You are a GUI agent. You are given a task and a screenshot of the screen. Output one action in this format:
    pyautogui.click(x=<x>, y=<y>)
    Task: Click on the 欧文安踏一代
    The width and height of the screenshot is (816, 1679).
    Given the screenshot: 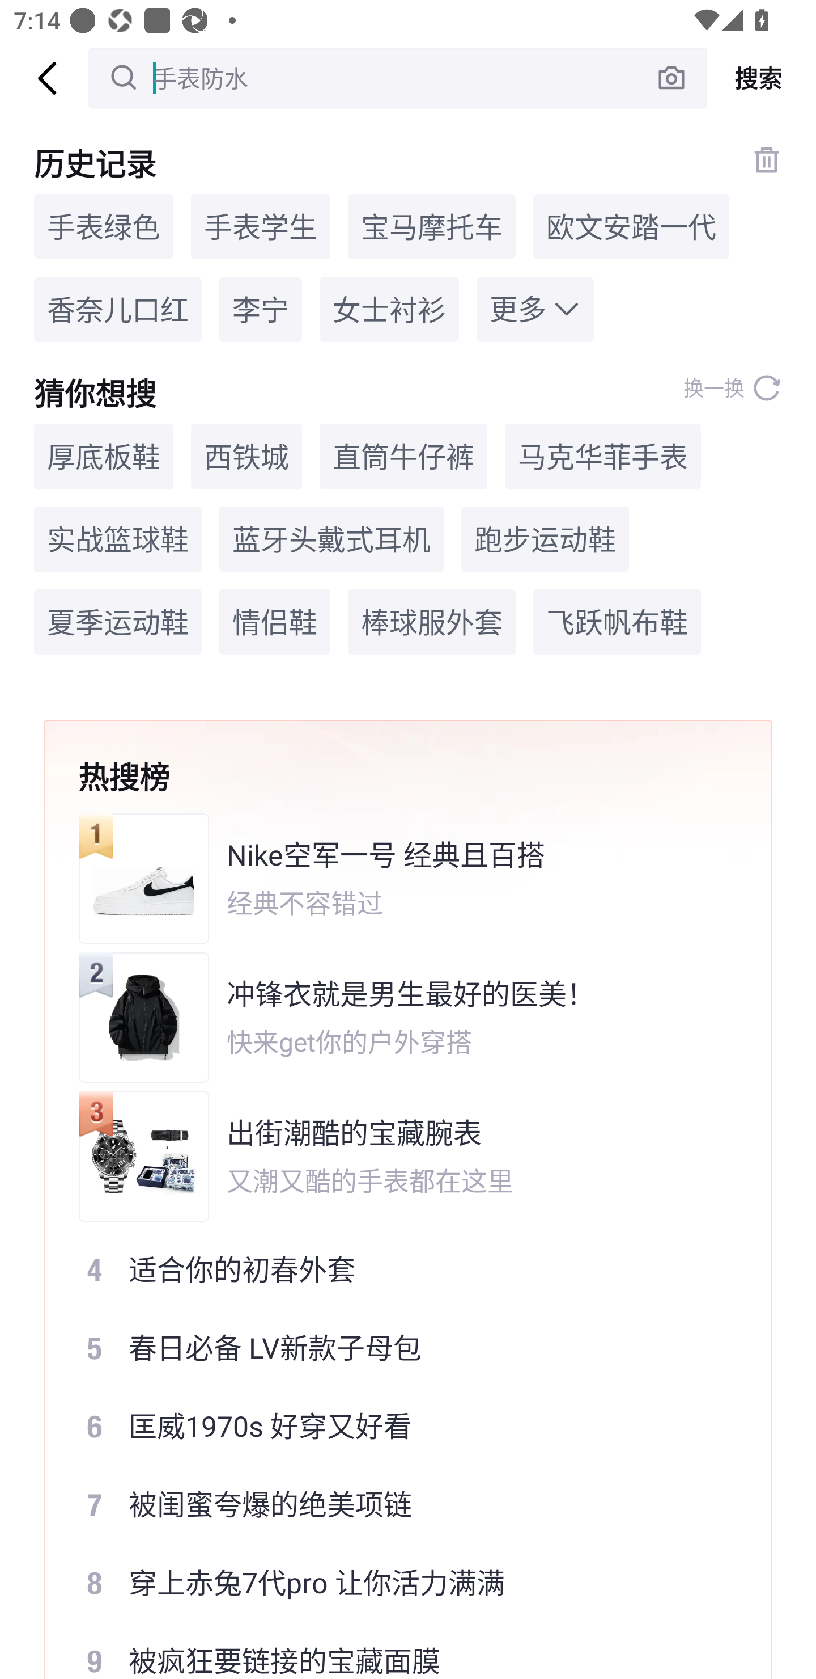 What is the action you would take?
    pyautogui.click(x=631, y=226)
    